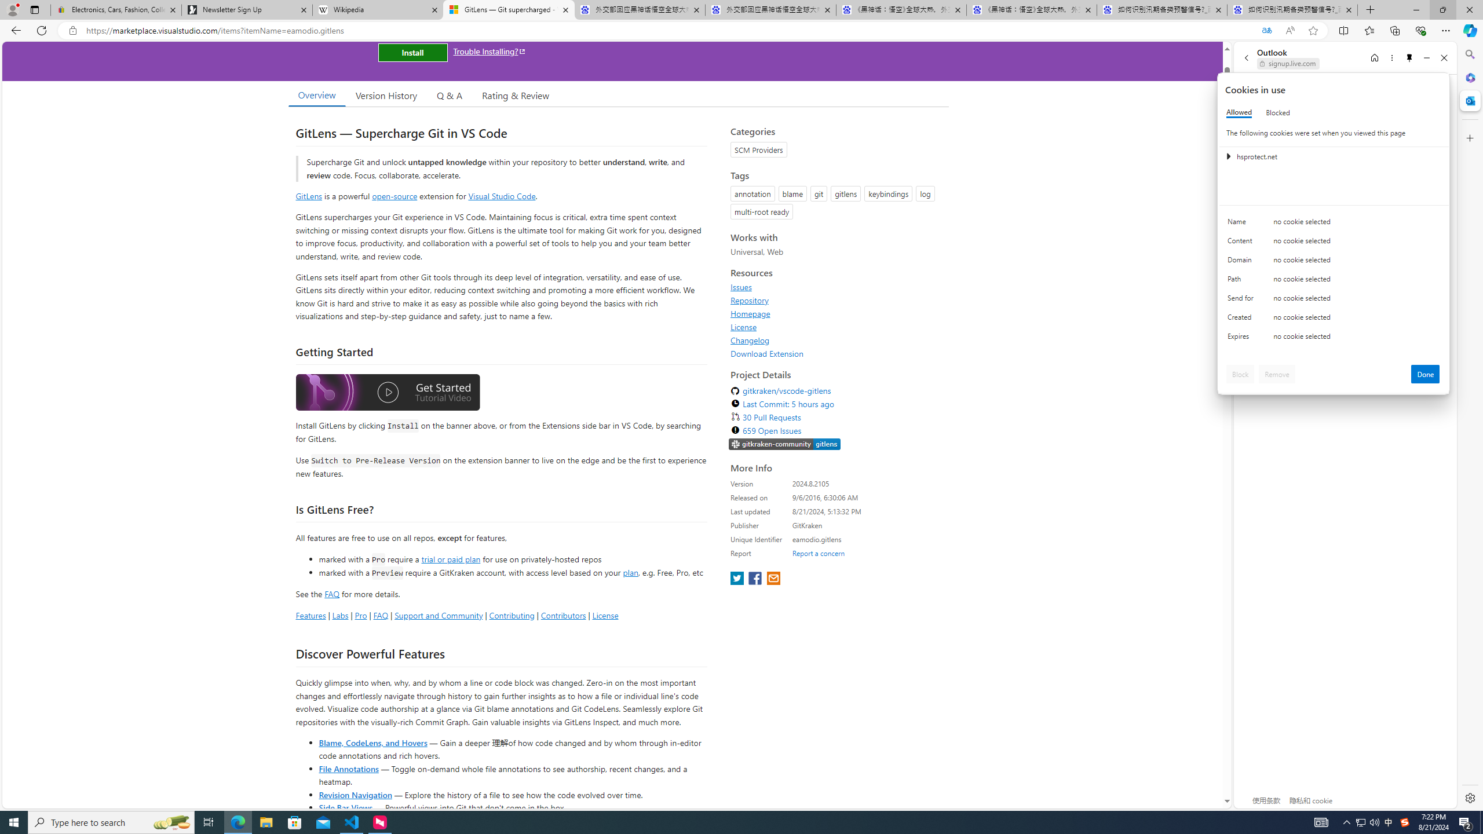 This screenshot has width=1483, height=834. What do you see at coordinates (1243, 224) in the screenshot?
I see `Name` at bounding box center [1243, 224].